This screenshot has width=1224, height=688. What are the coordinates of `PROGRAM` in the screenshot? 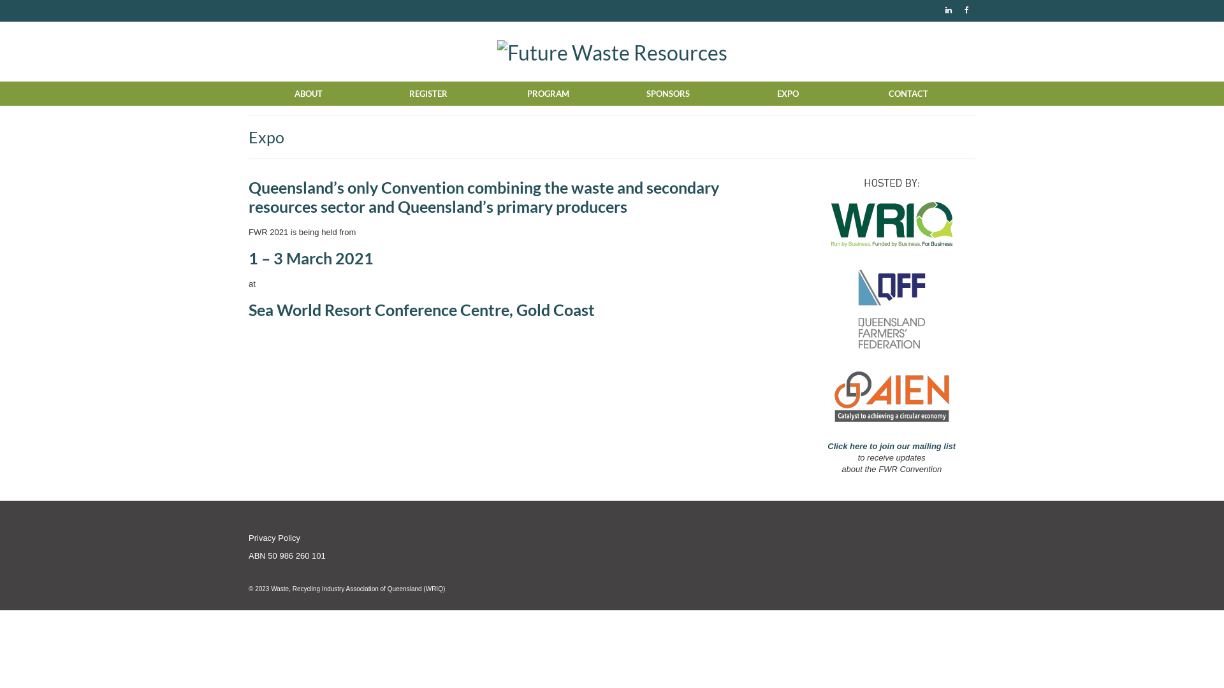 It's located at (548, 94).